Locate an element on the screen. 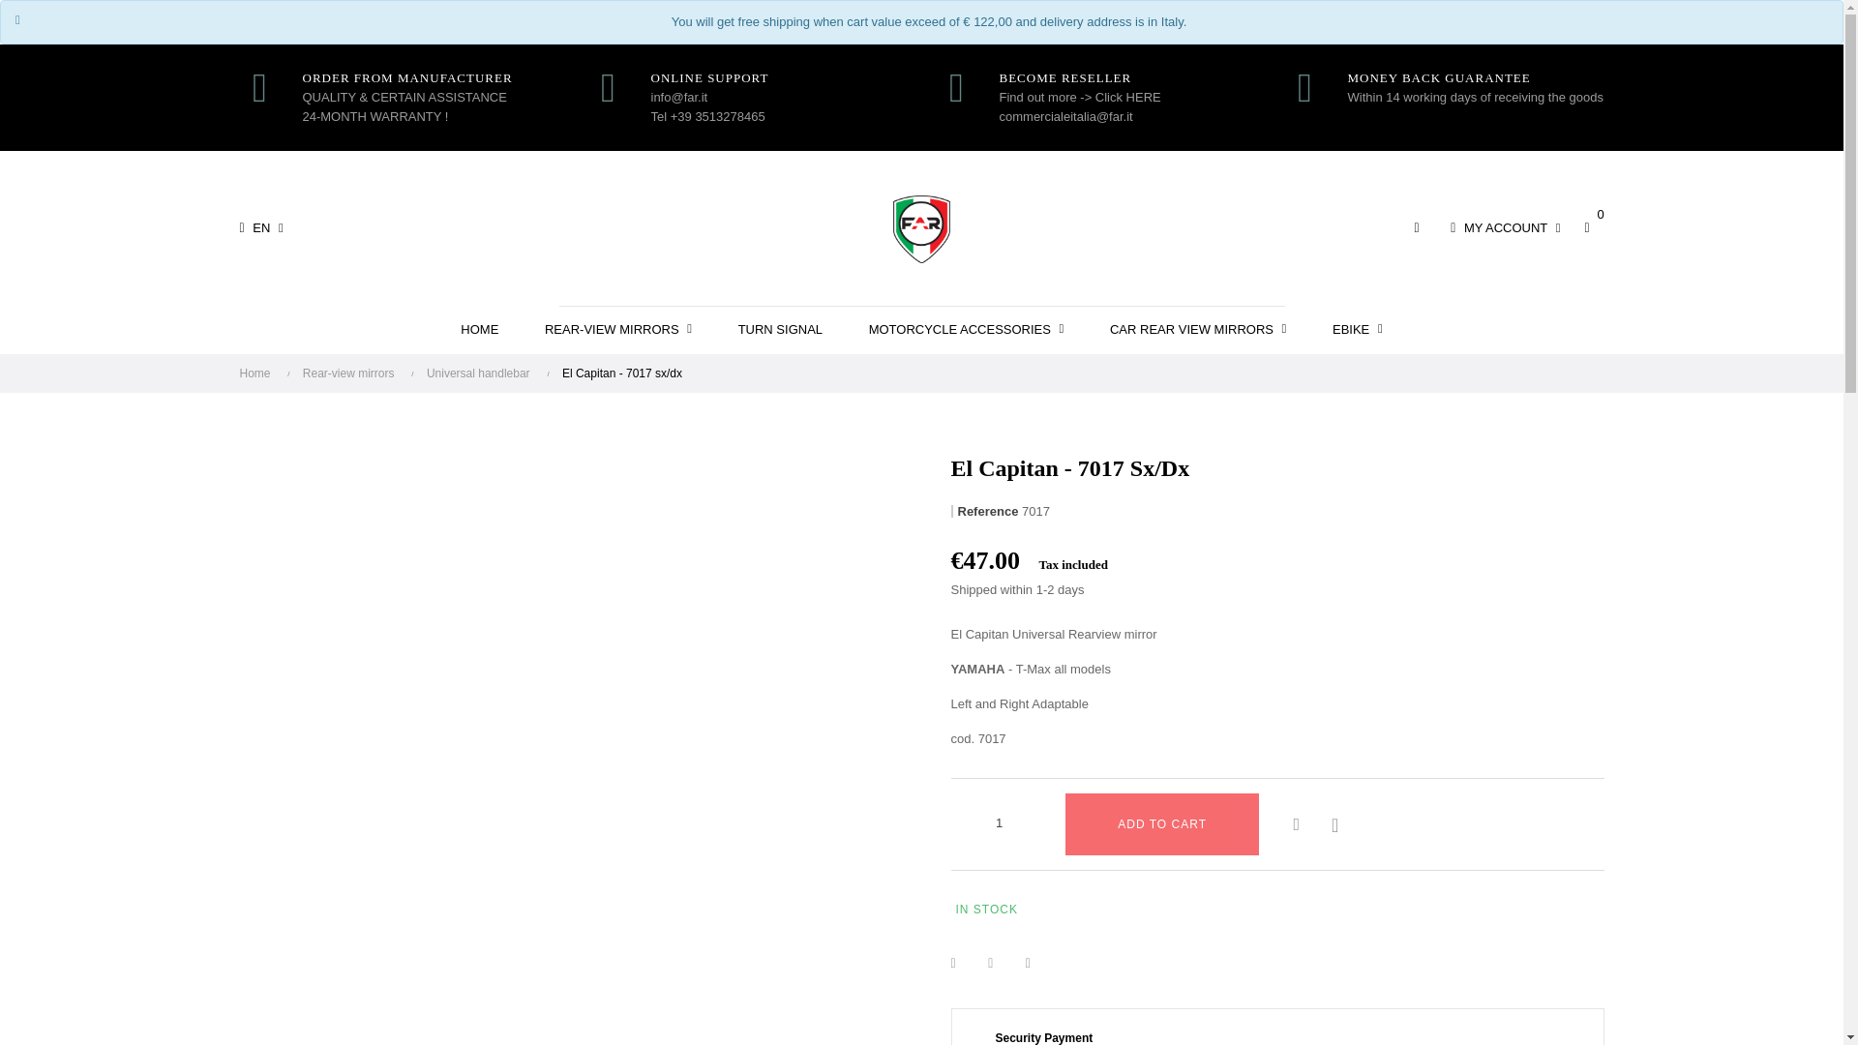 Image resolution: width=1858 pixels, height=1045 pixels. BECOME RESELLER is located at coordinates (1126, 77).